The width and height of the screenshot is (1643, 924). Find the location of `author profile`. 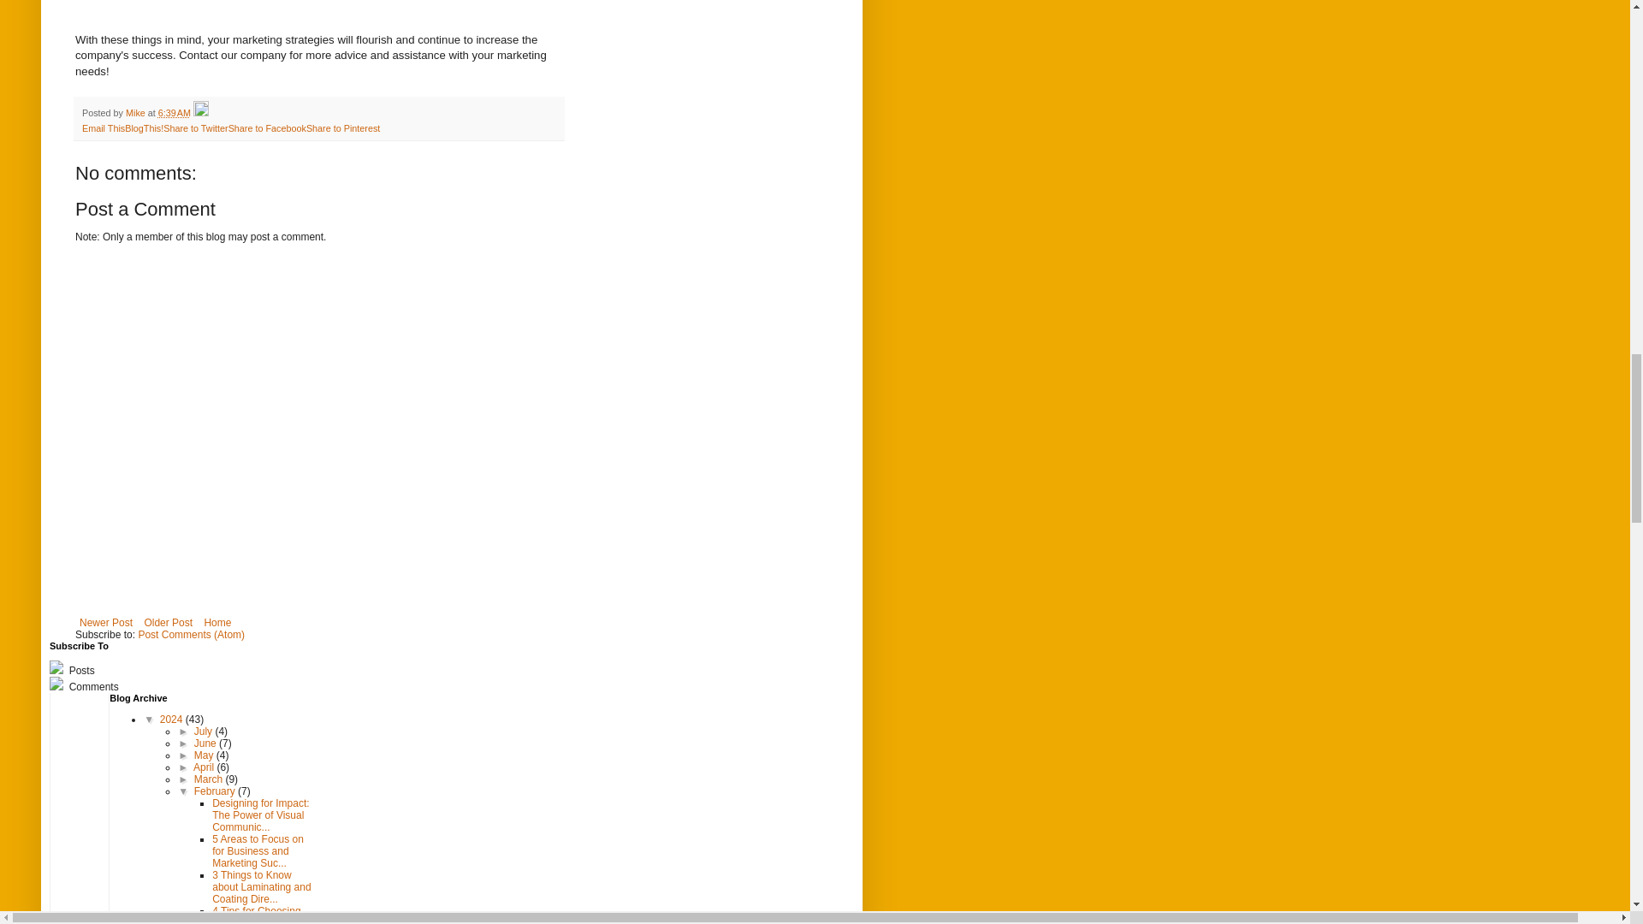

author profile is located at coordinates (137, 113).